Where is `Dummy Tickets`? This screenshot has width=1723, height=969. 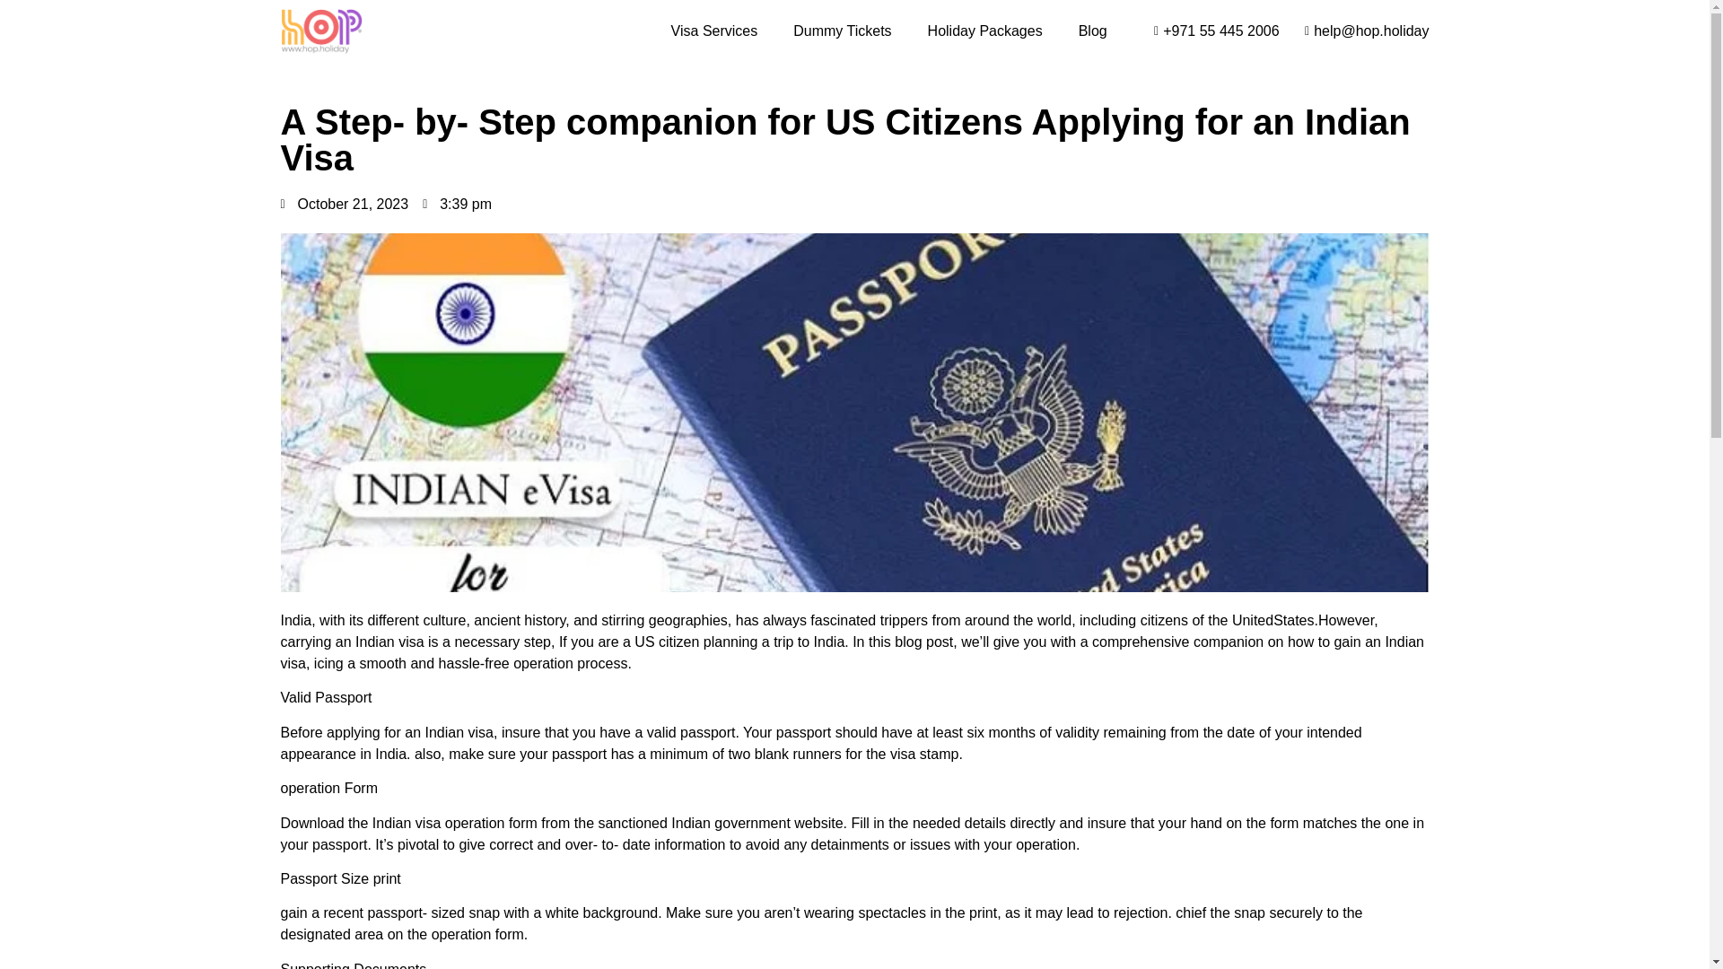
Dummy Tickets is located at coordinates (842, 31).